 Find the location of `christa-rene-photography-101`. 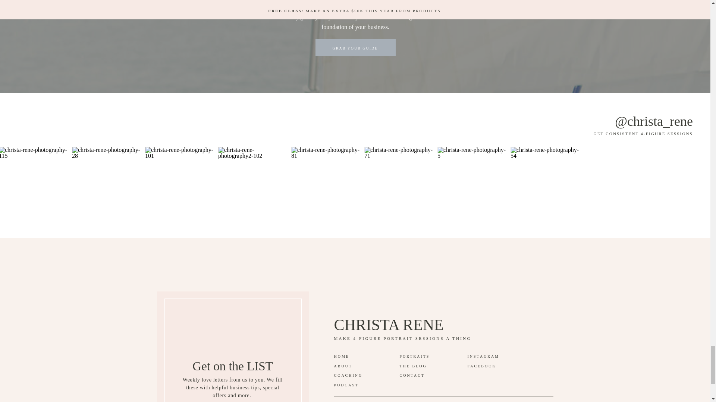

christa-rene-photography-101 is located at coordinates (180, 182).